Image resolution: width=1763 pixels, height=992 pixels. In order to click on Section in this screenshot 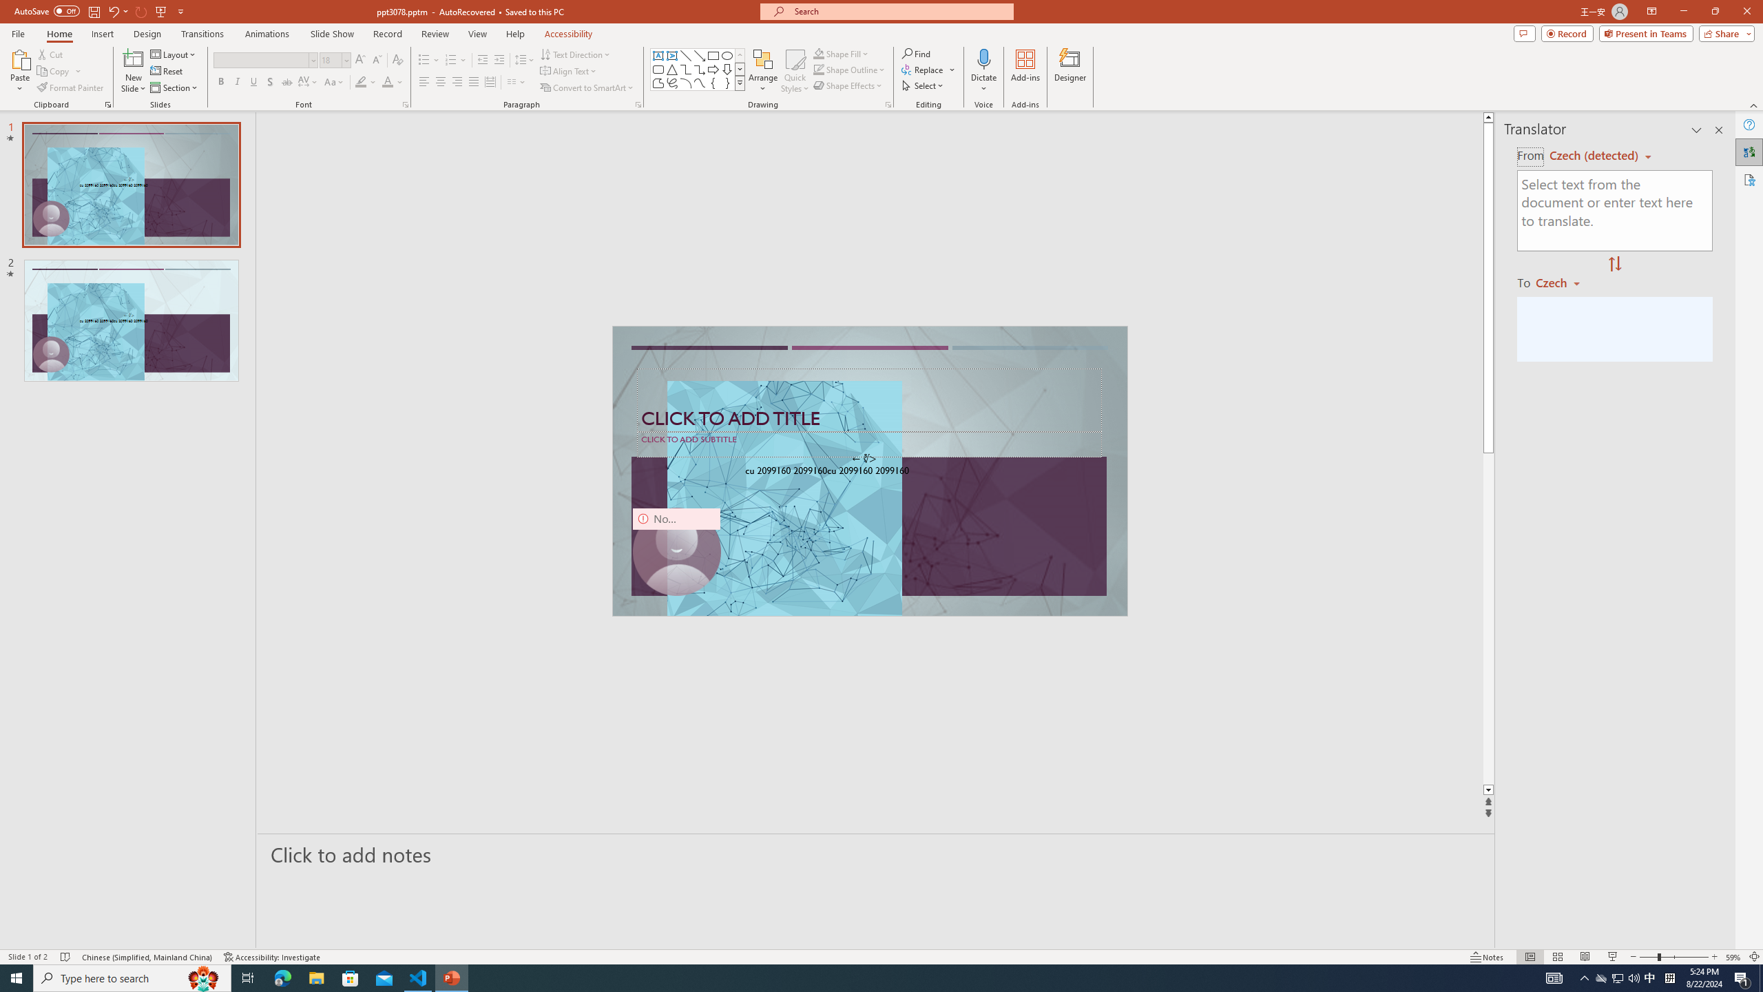, I will do `click(175, 88)`.